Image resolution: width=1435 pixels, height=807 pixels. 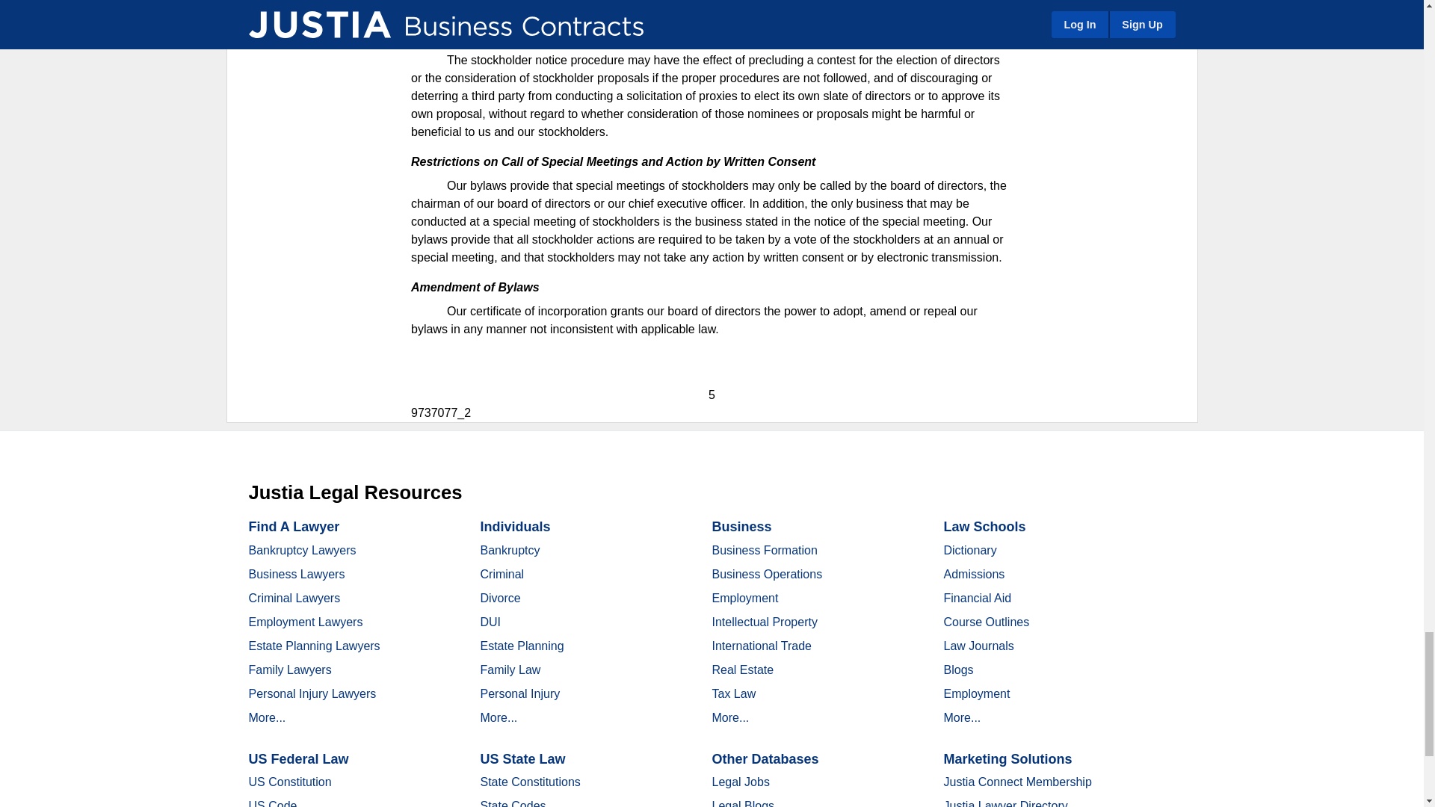 What do you see at coordinates (314, 646) in the screenshot?
I see `Estate Planning Lawyers` at bounding box center [314, 646].